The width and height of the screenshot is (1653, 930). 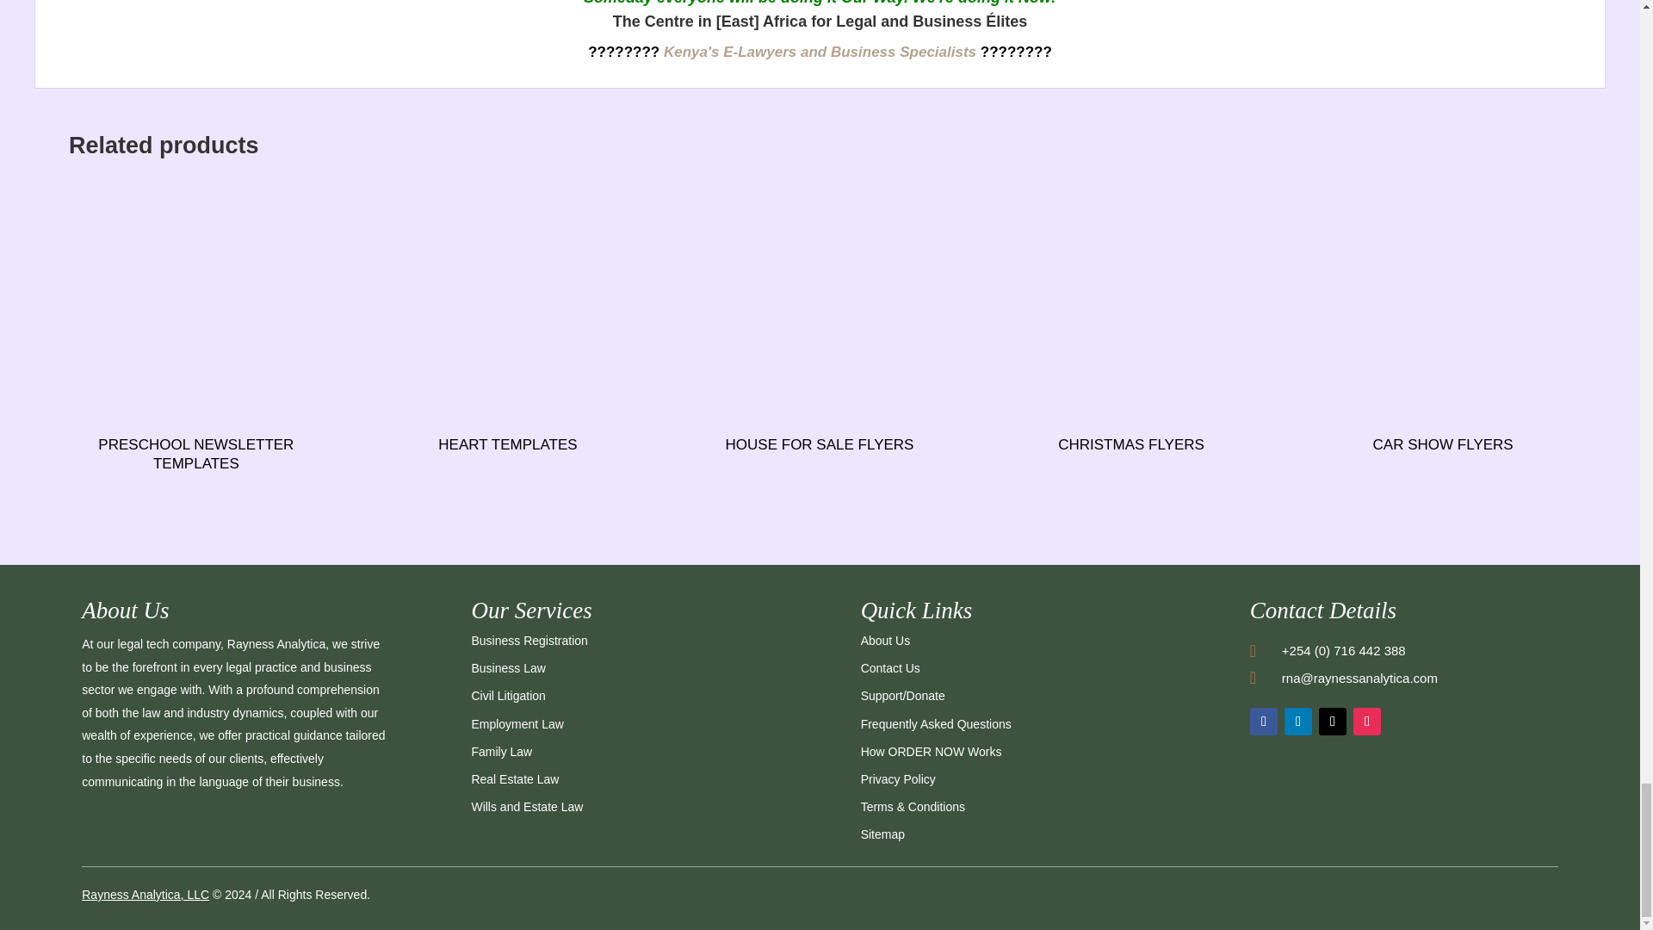 What do you see at coordinates (1264, 722) in the screenshot?
I see `Follow on Facebook` at bounding box center [1264, 722].